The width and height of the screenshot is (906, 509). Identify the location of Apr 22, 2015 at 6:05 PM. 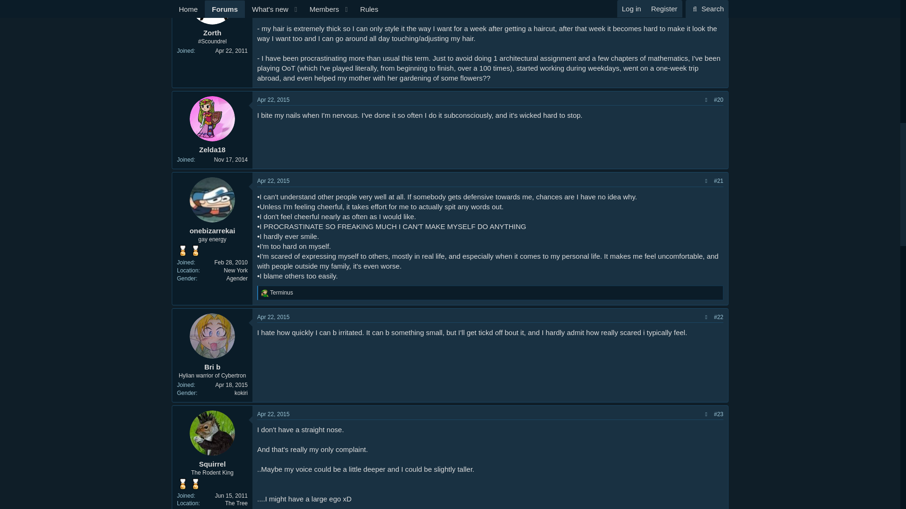
(274, 317).